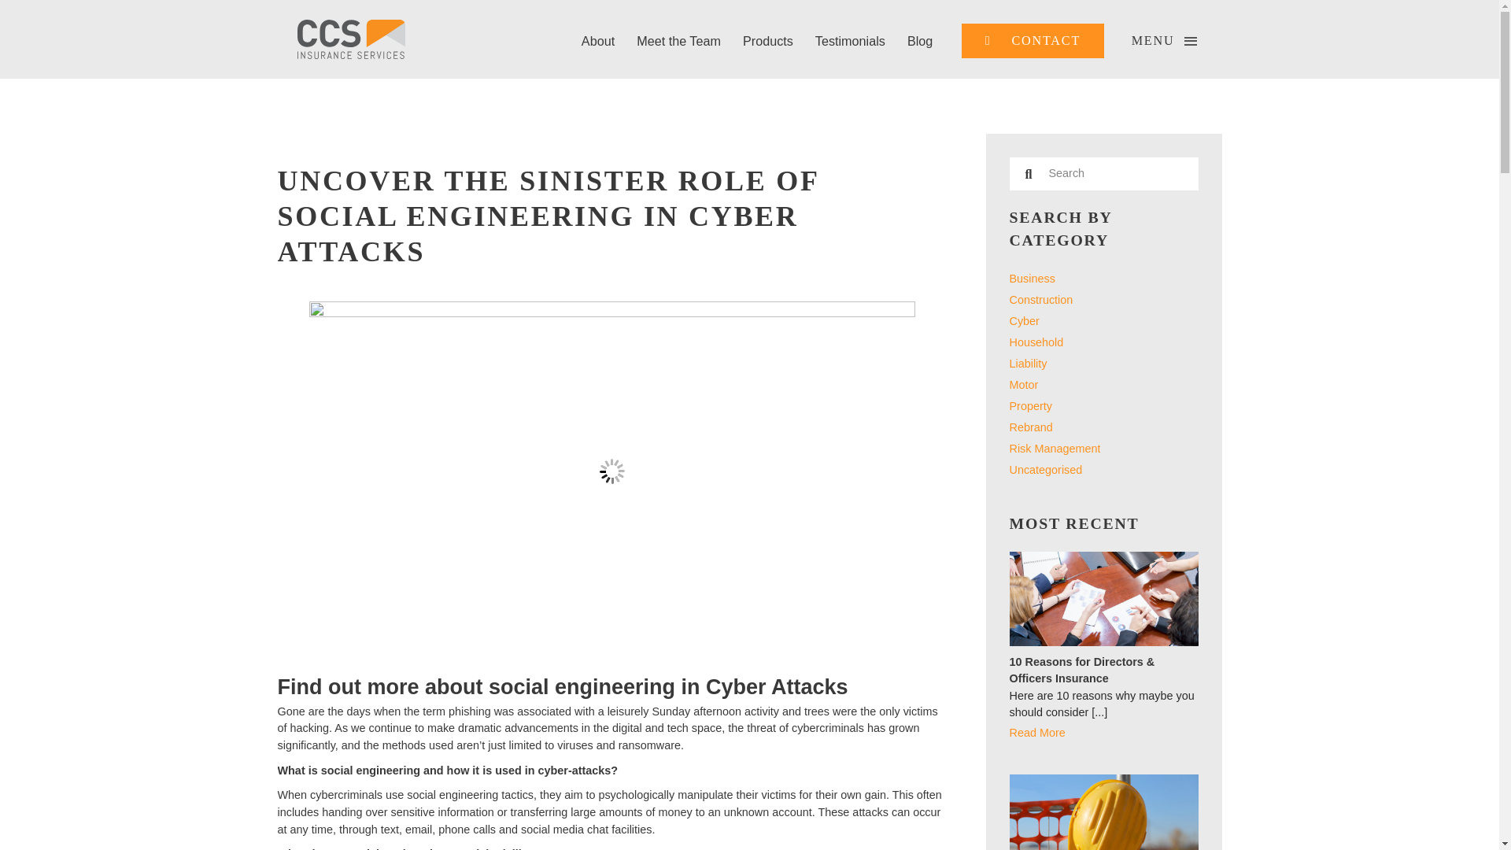 Image resolution: width=1511 pixels, height=850 pixels. What do you see at coordinates (1030, 427) in the screenshot?
I see `Rebrand` at bounding box center [1030, 427].